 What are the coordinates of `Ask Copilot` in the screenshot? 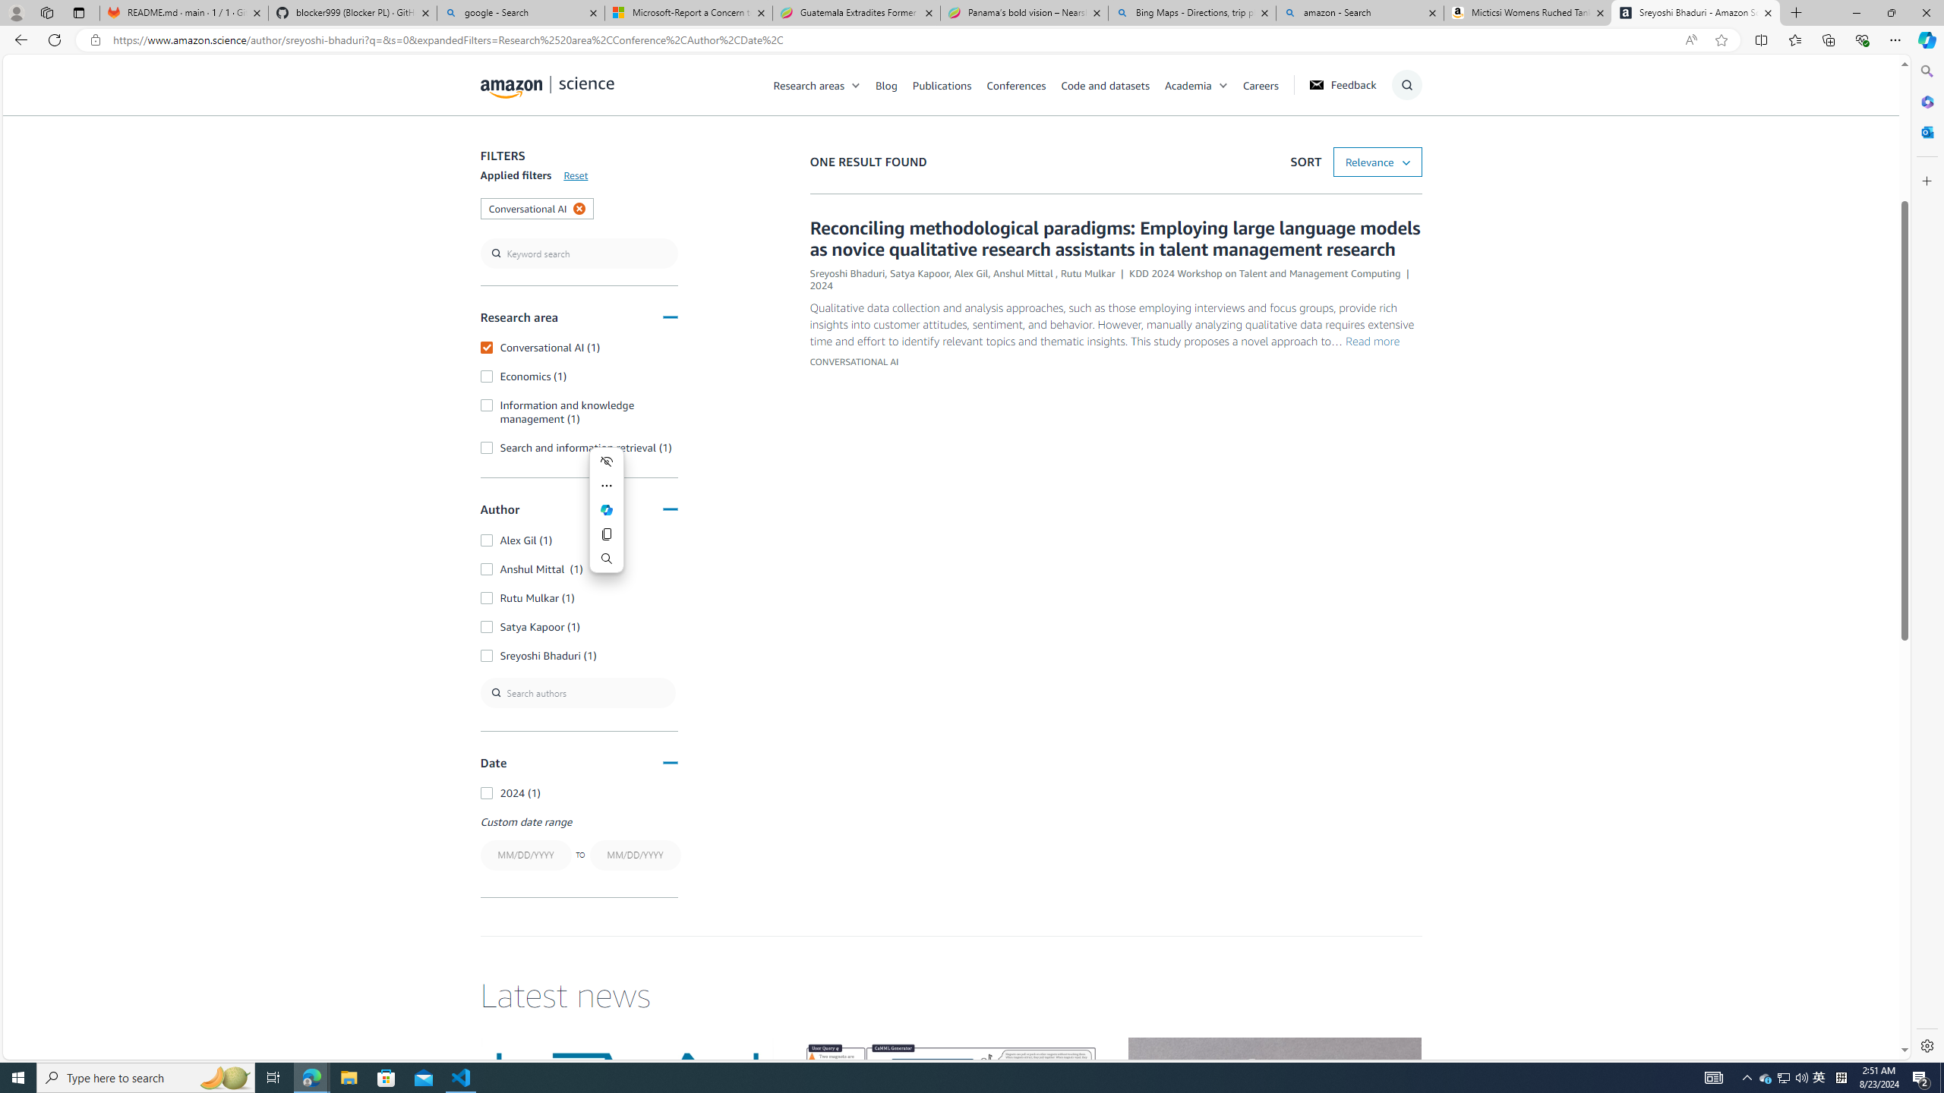 It's located at (607, 510).